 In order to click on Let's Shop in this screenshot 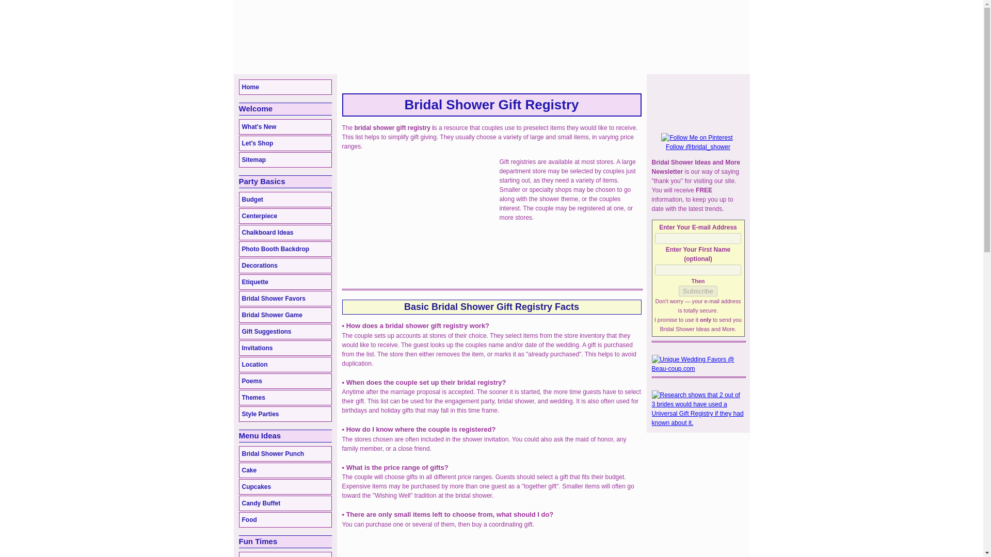, I will do `click(285, 143)`.